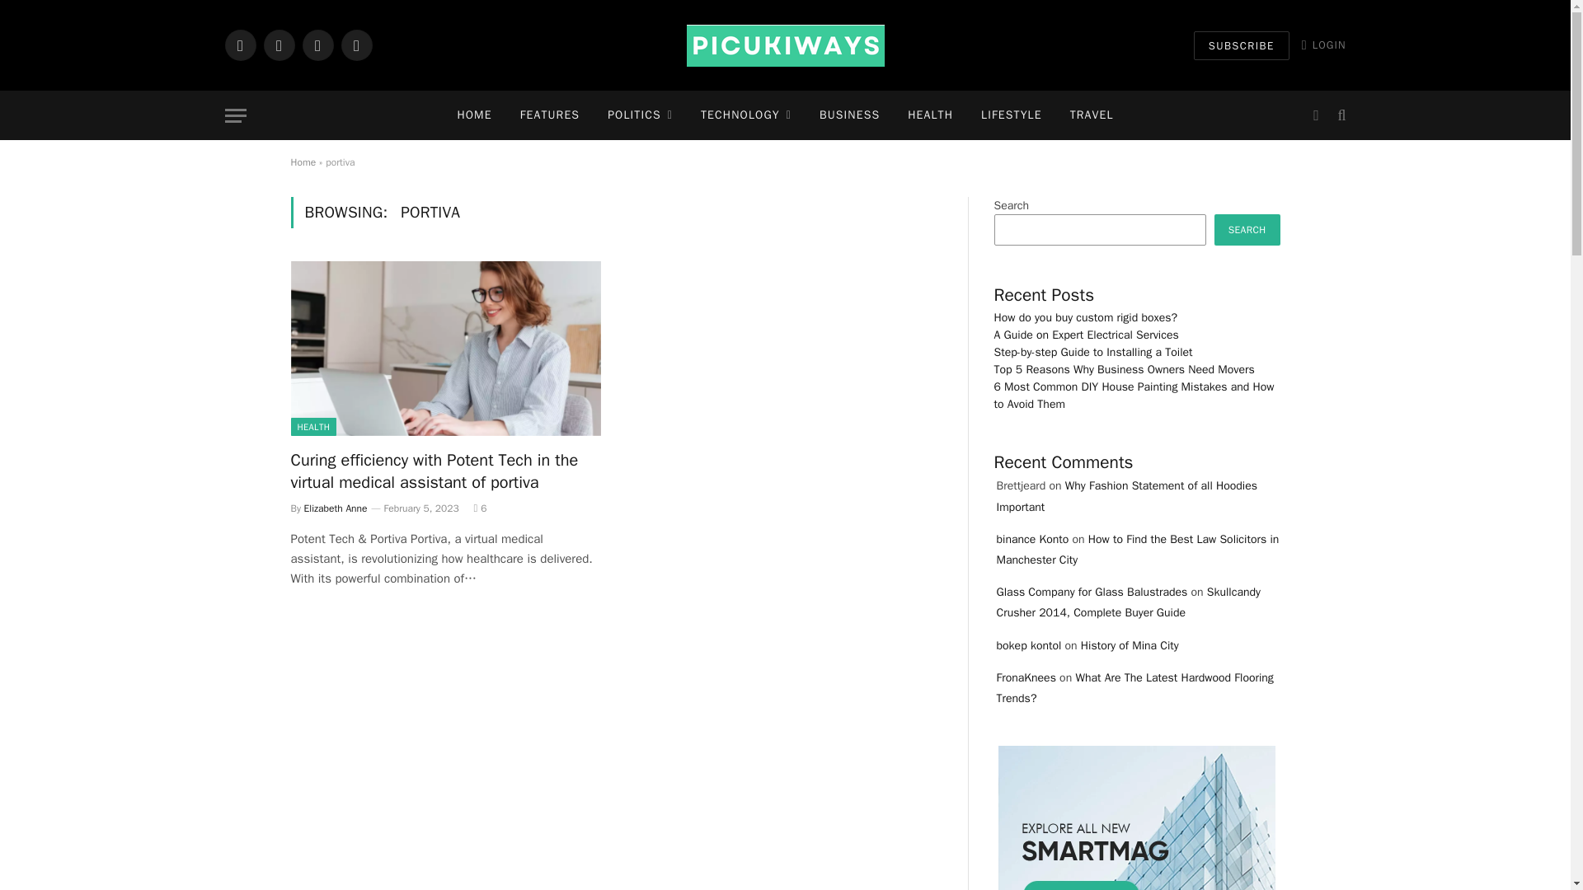  What do you see at coordinates (550, 115) in the screenshot?
I see `FEATURES` at bounding box center [550, 115].